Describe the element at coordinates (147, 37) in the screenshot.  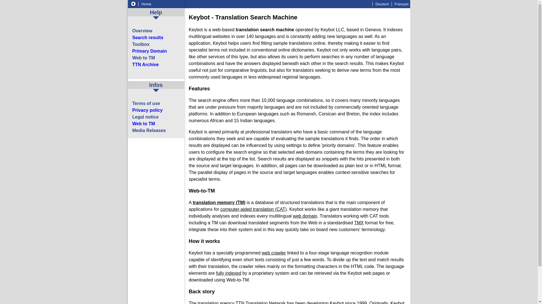
I see `Search results` at that location.